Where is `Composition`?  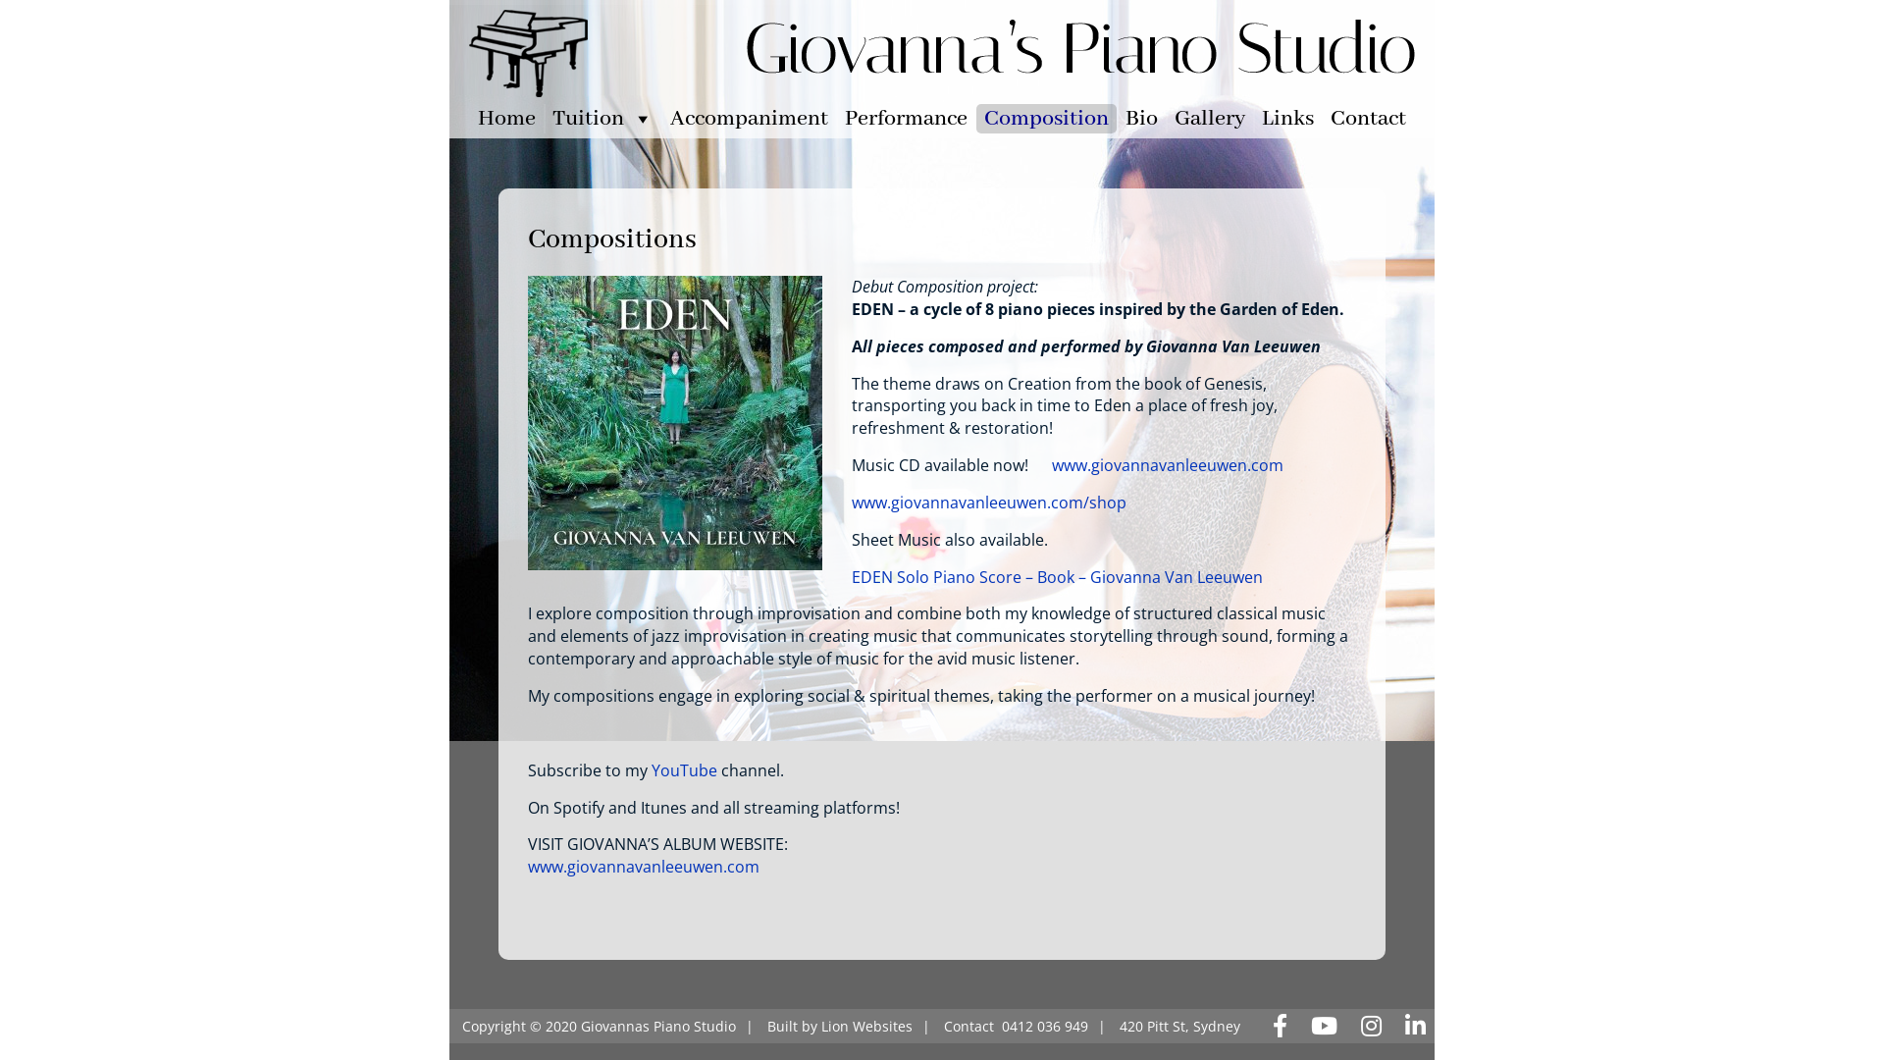
Composition is located at coordinates (1046, 119).